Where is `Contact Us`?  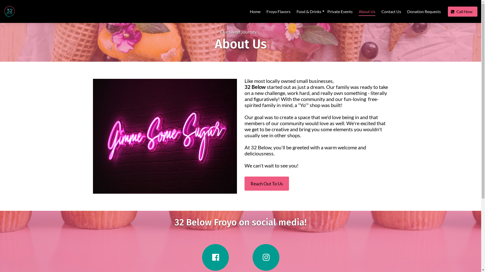 Contact Us is located at coordinates (391, 12).